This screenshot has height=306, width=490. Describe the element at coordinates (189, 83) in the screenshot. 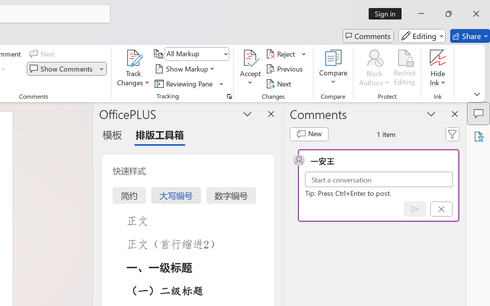

I see `Reviewing Pane` at that location.